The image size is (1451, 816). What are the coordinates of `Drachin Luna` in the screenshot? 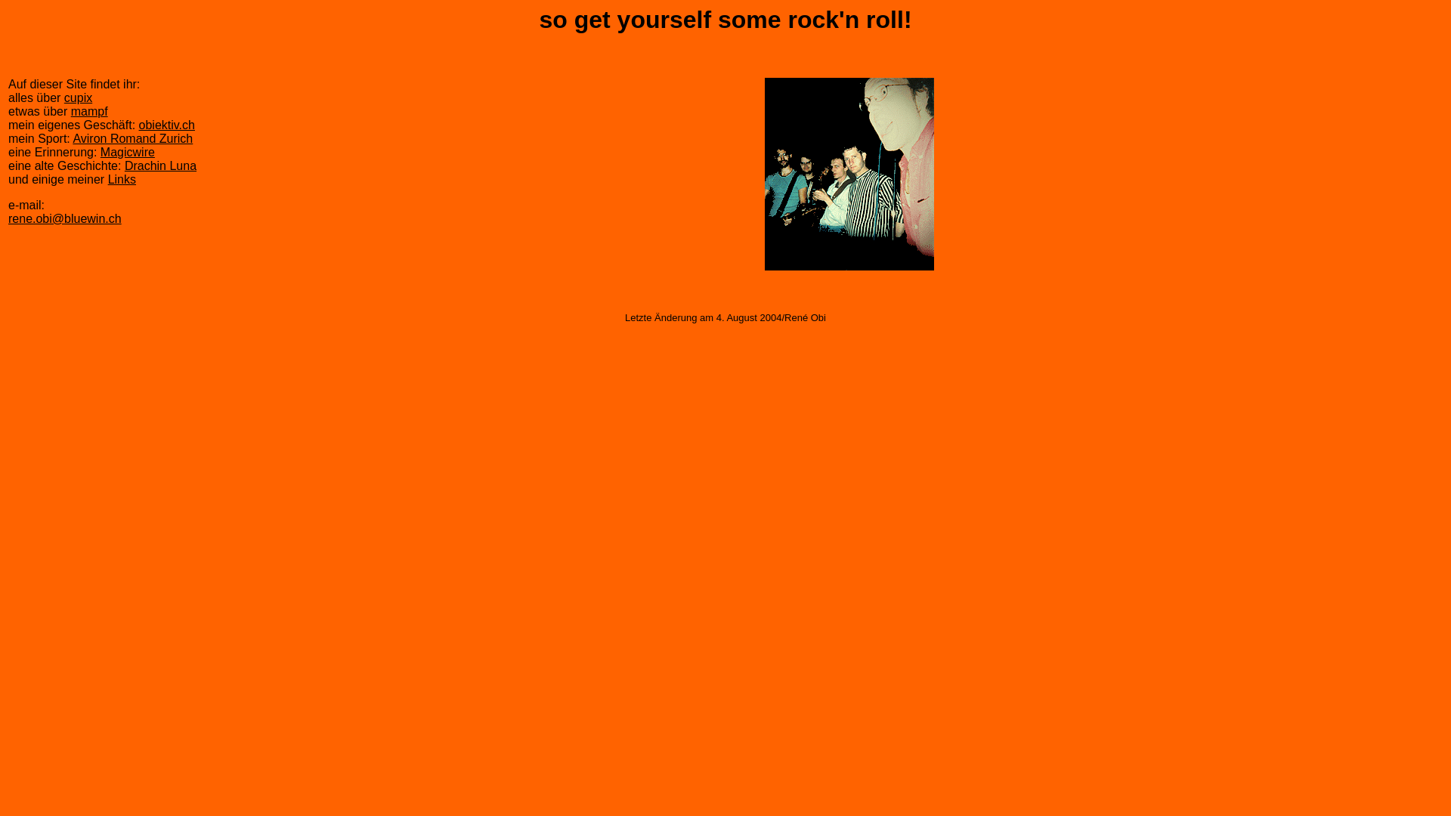 It's located at (160, 166).